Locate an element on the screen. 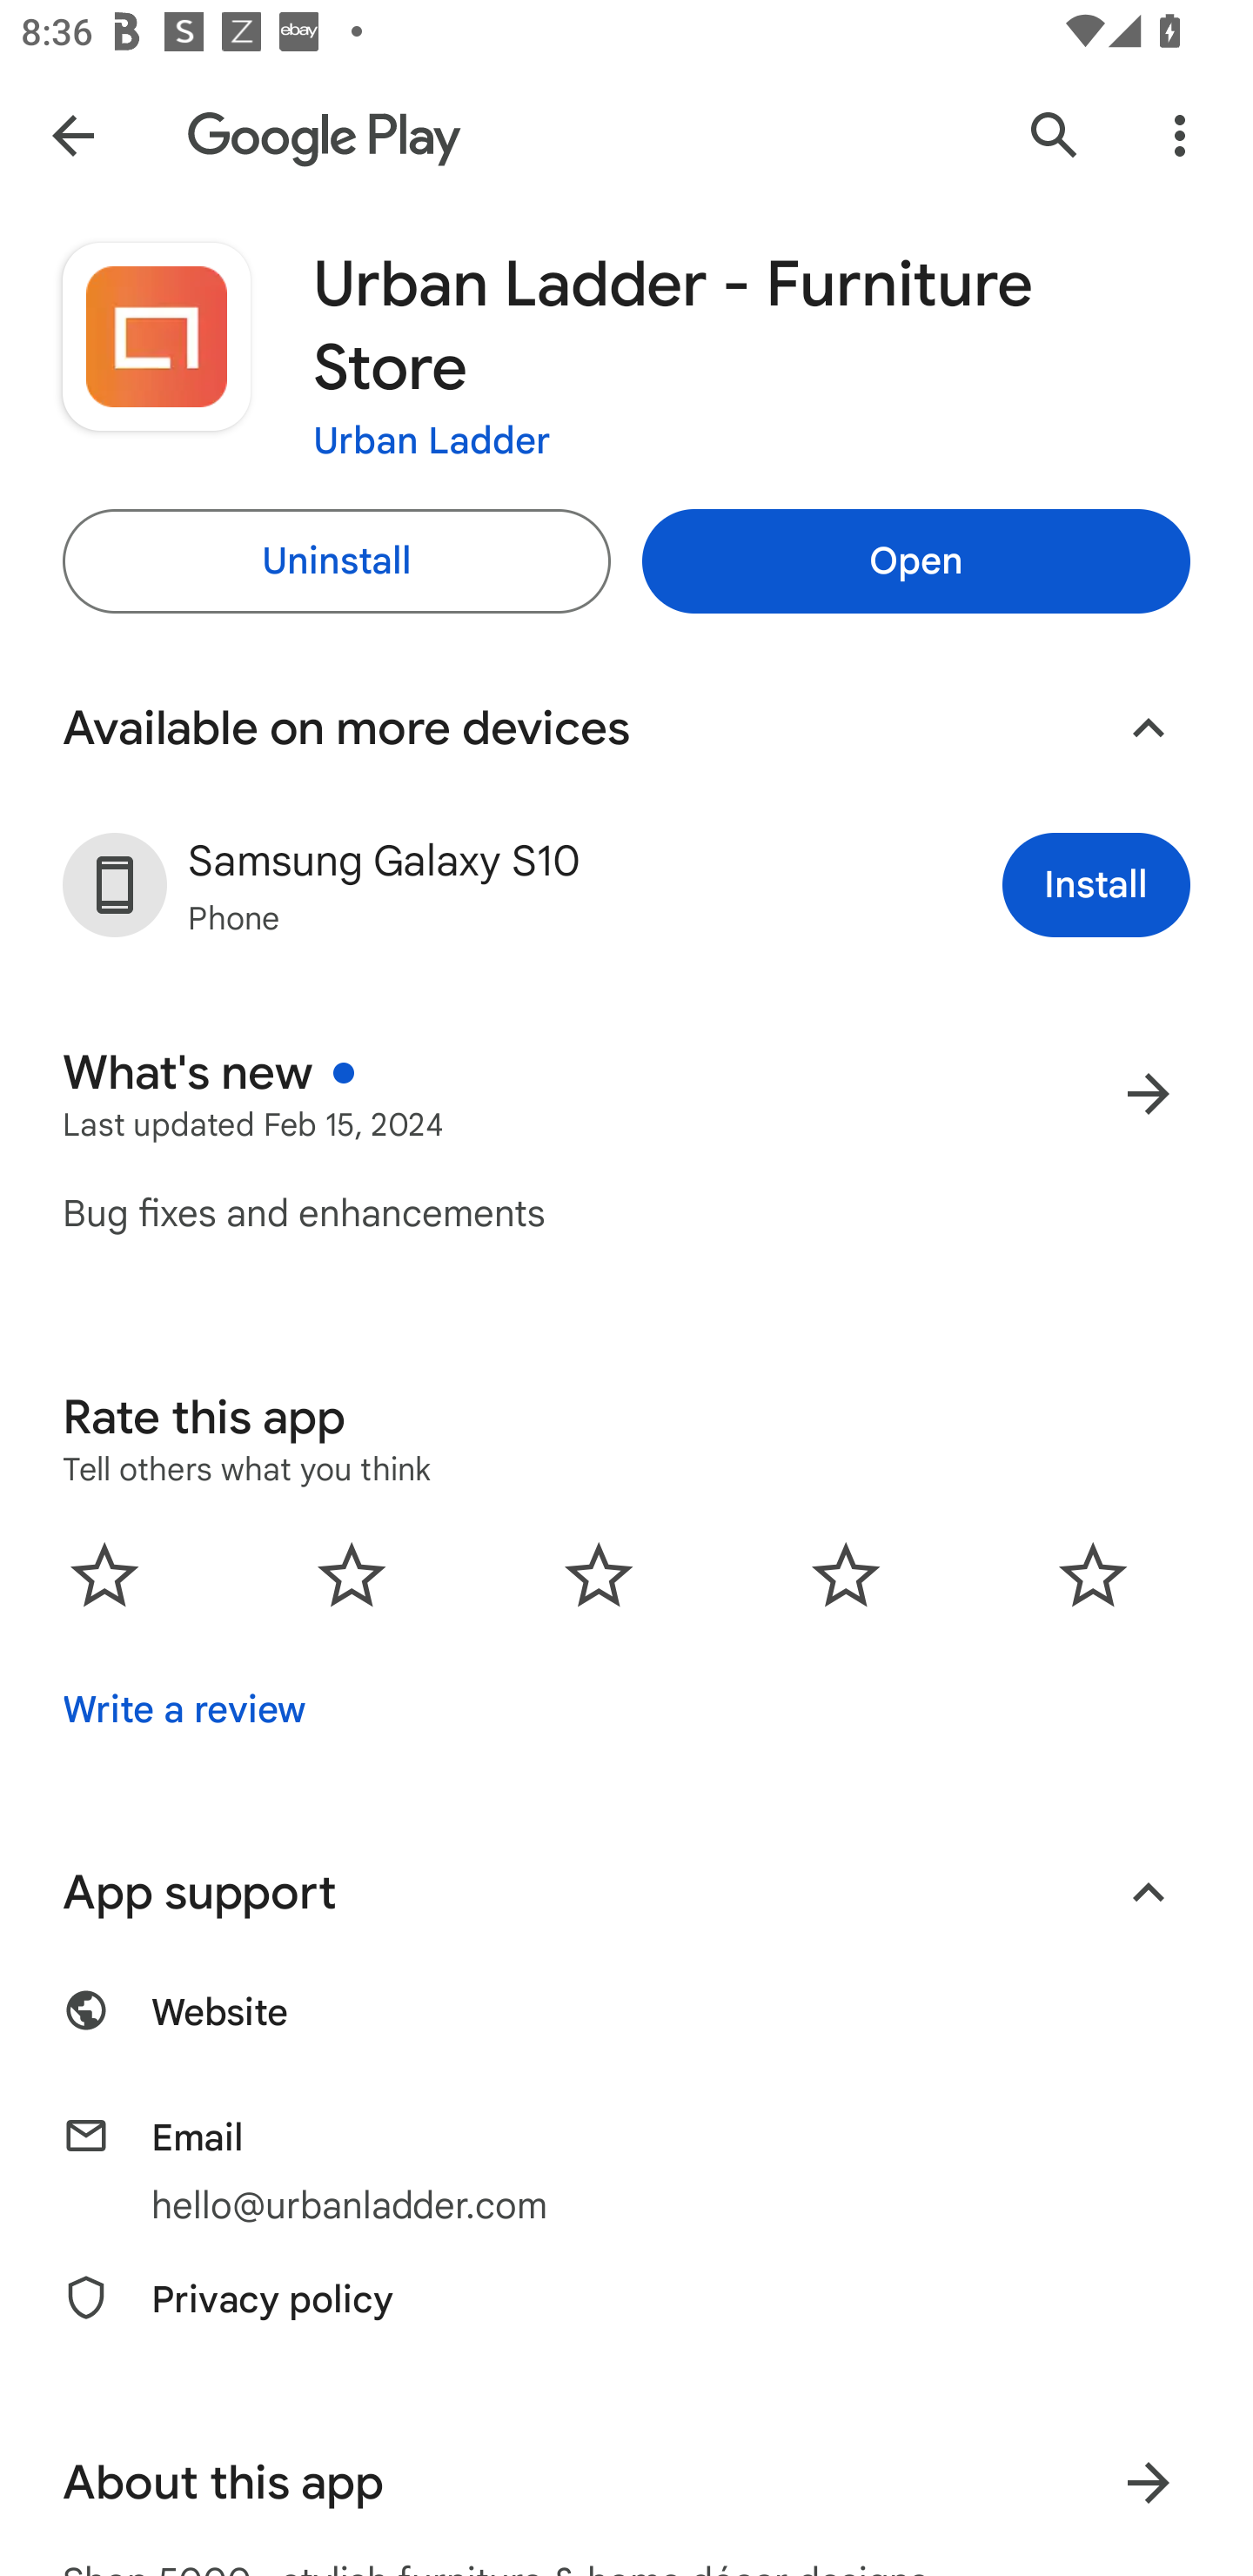 This screenshot has width=1253, height=2576. Urban Ladder is located at coordinates (432, 439).